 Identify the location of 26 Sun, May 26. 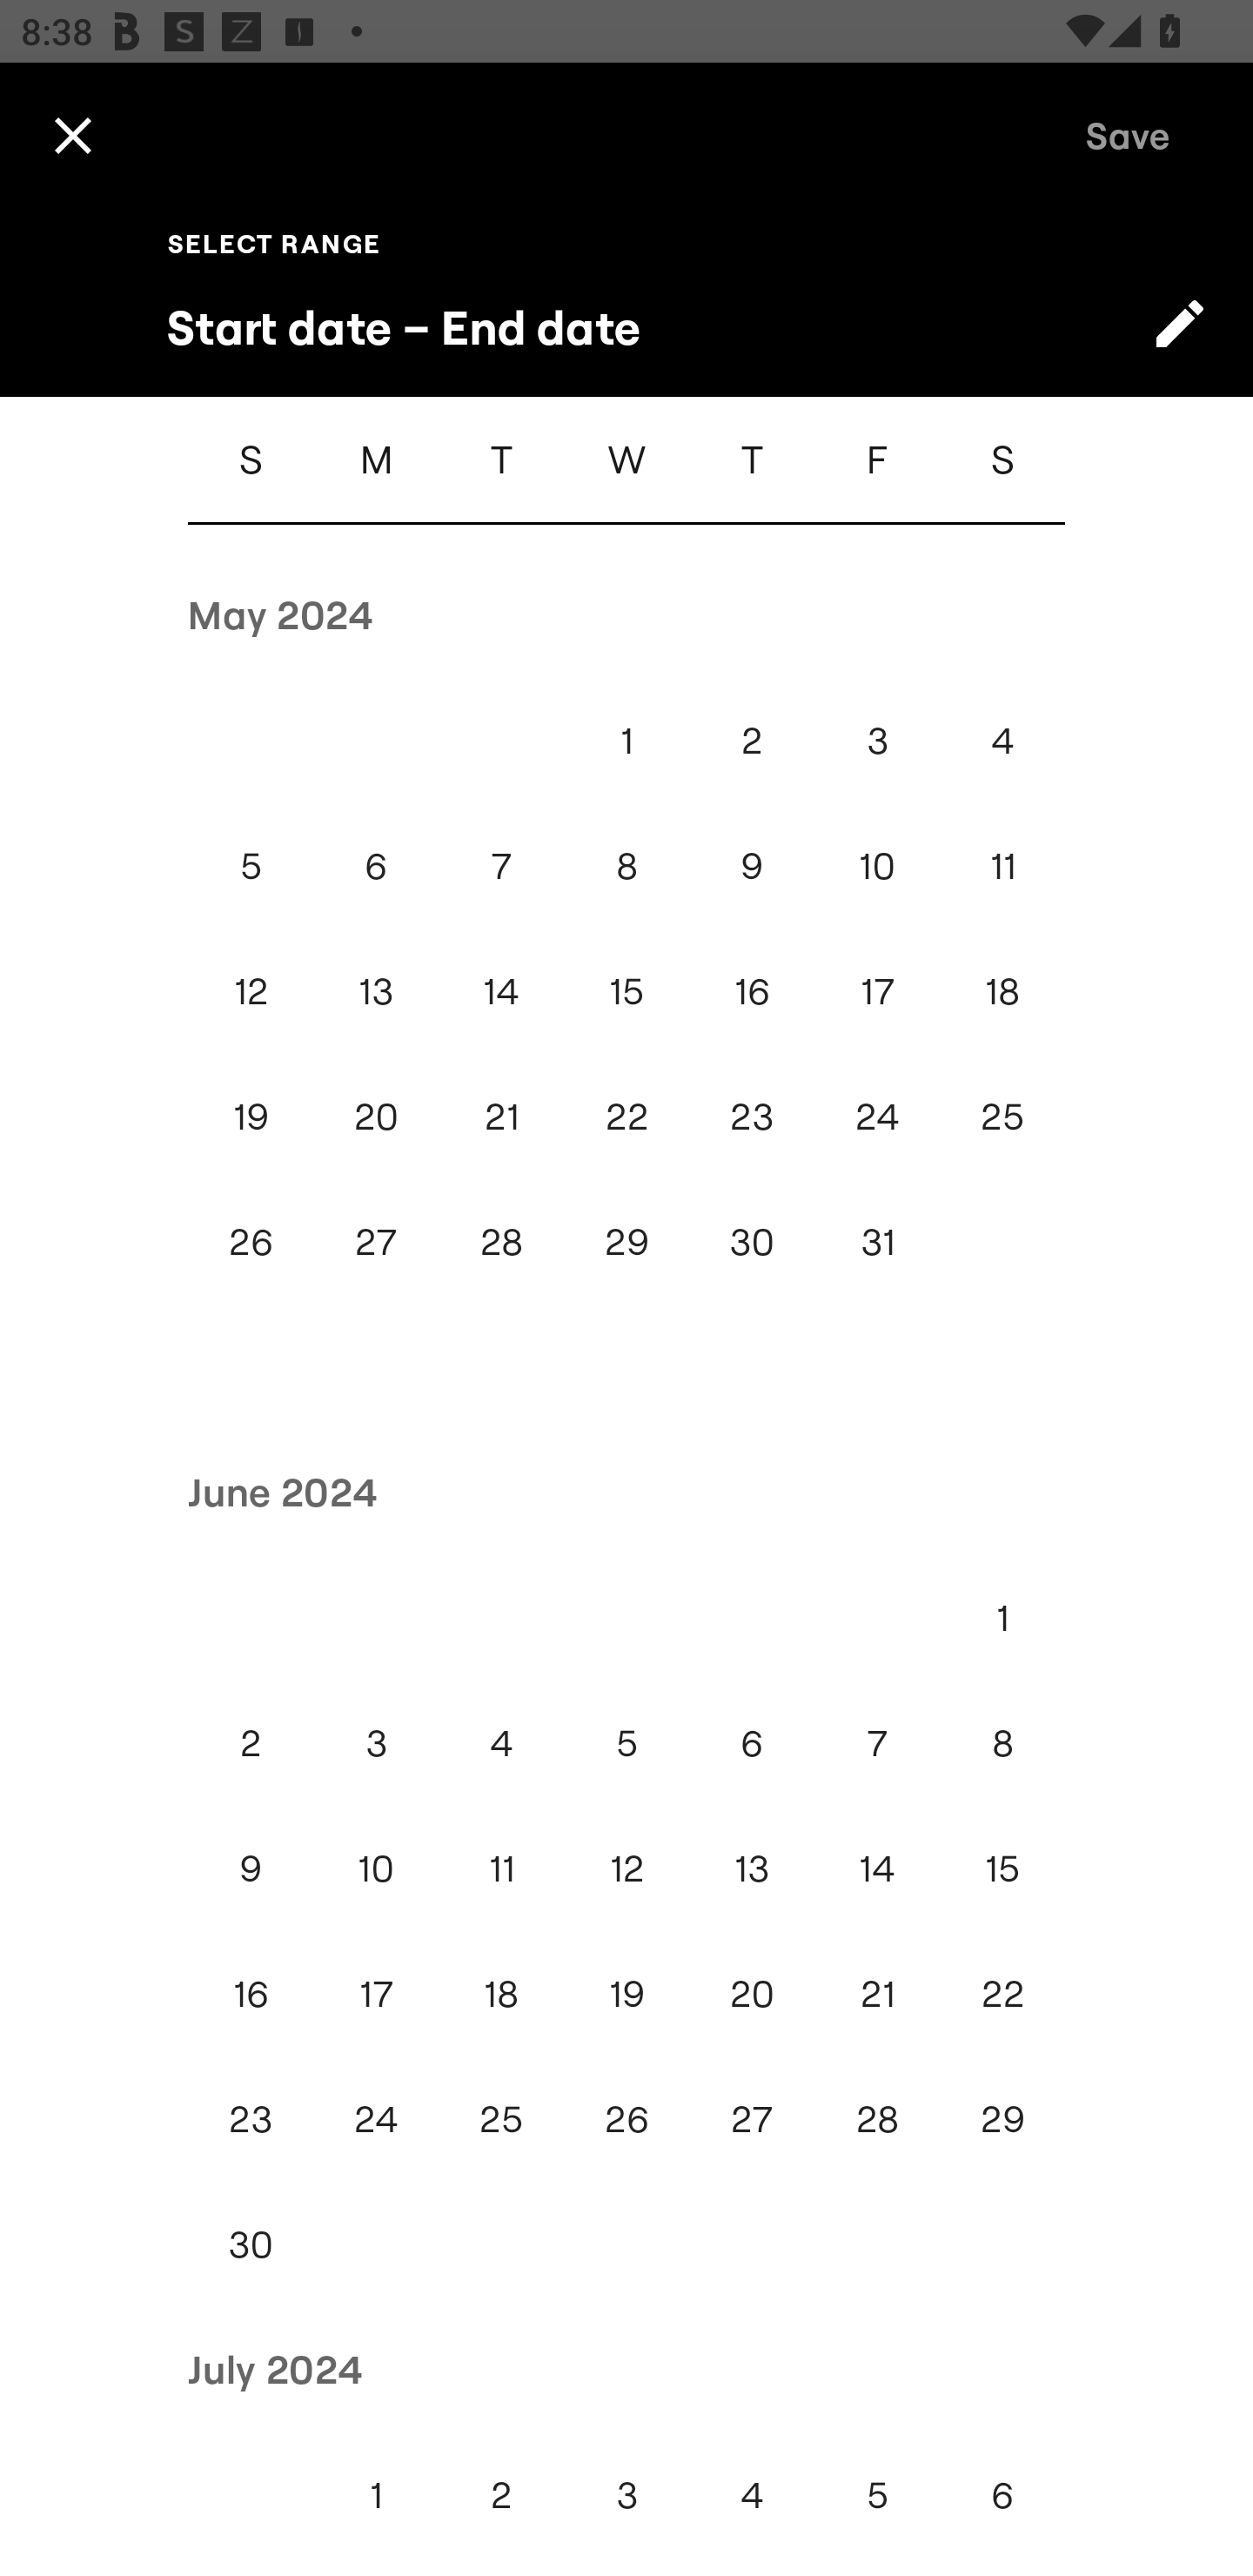
(251, 1241).